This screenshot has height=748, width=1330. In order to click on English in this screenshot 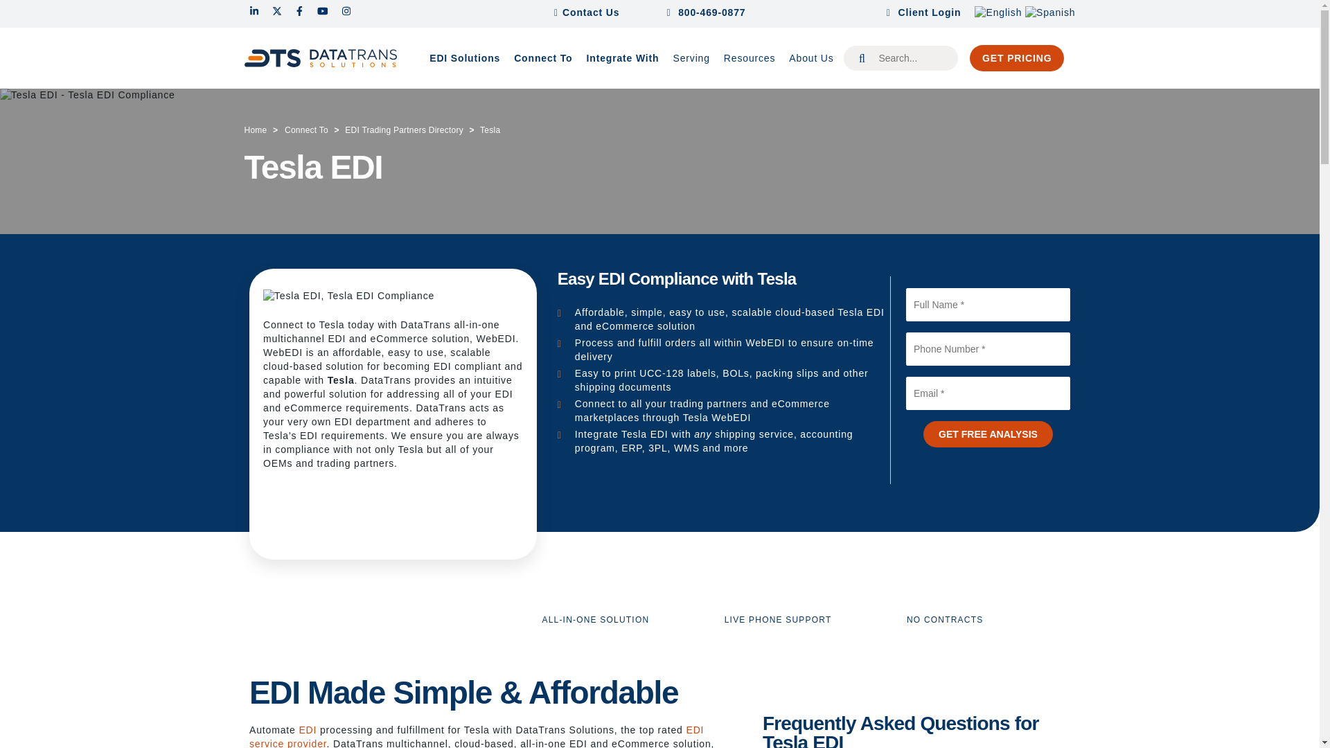, I will do `click(997, 12)`.